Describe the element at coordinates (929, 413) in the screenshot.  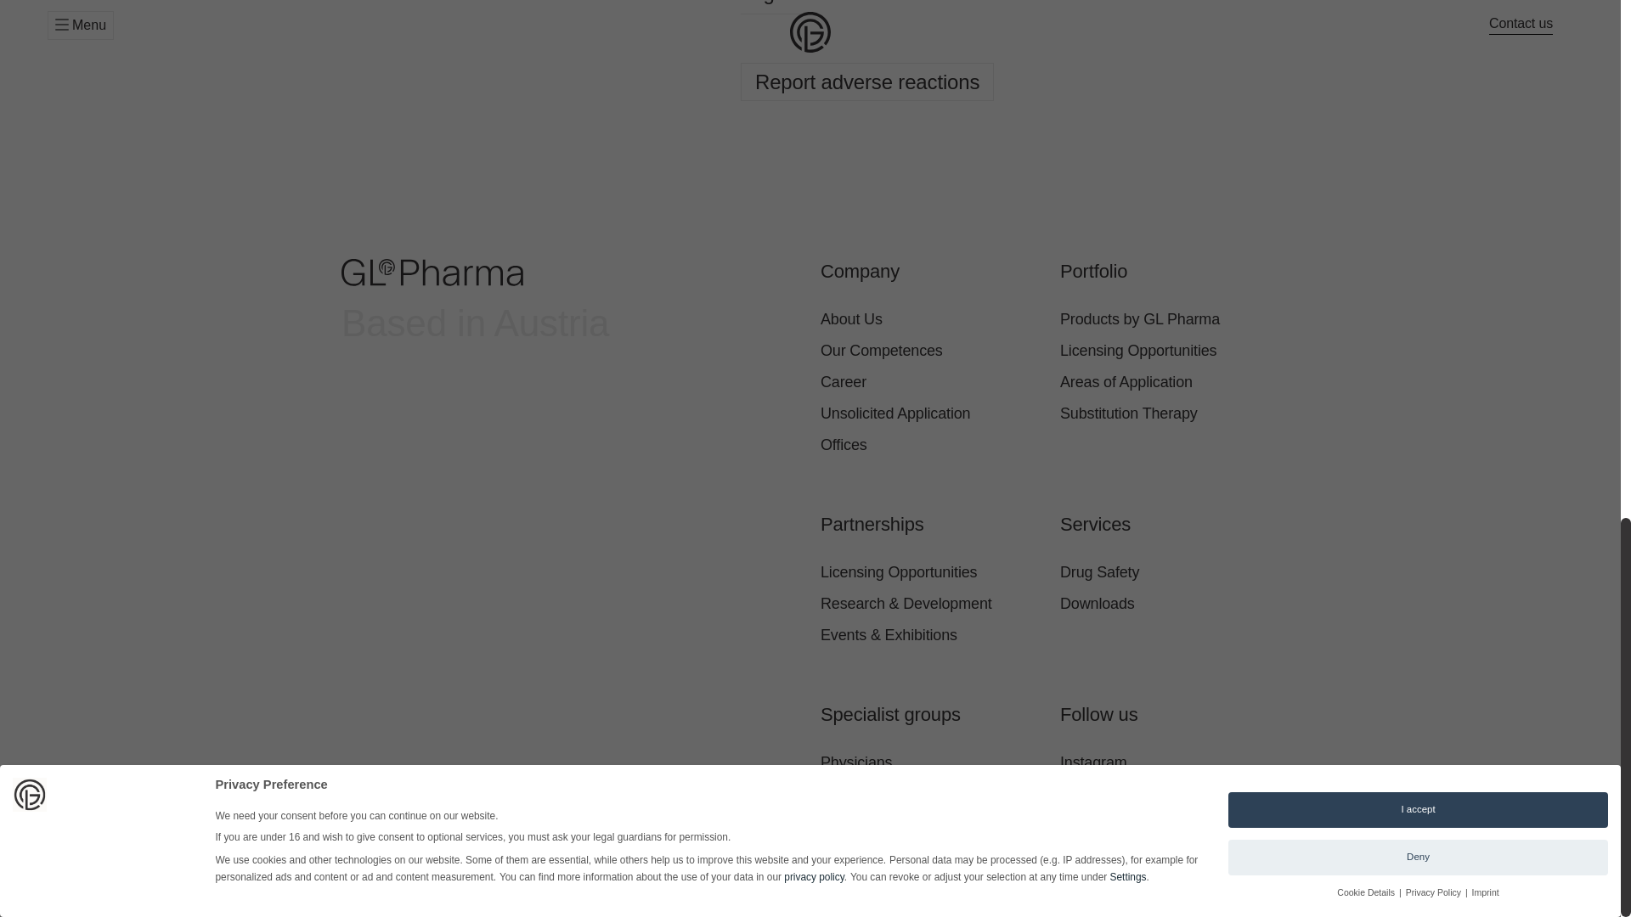
I see `Unsolicited Application` at that location.